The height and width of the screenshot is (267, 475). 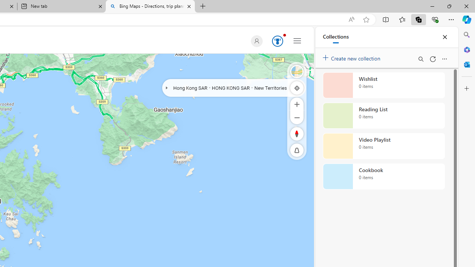 I want to click on AutomationID: rh_meter, so click(x=278, y=41).